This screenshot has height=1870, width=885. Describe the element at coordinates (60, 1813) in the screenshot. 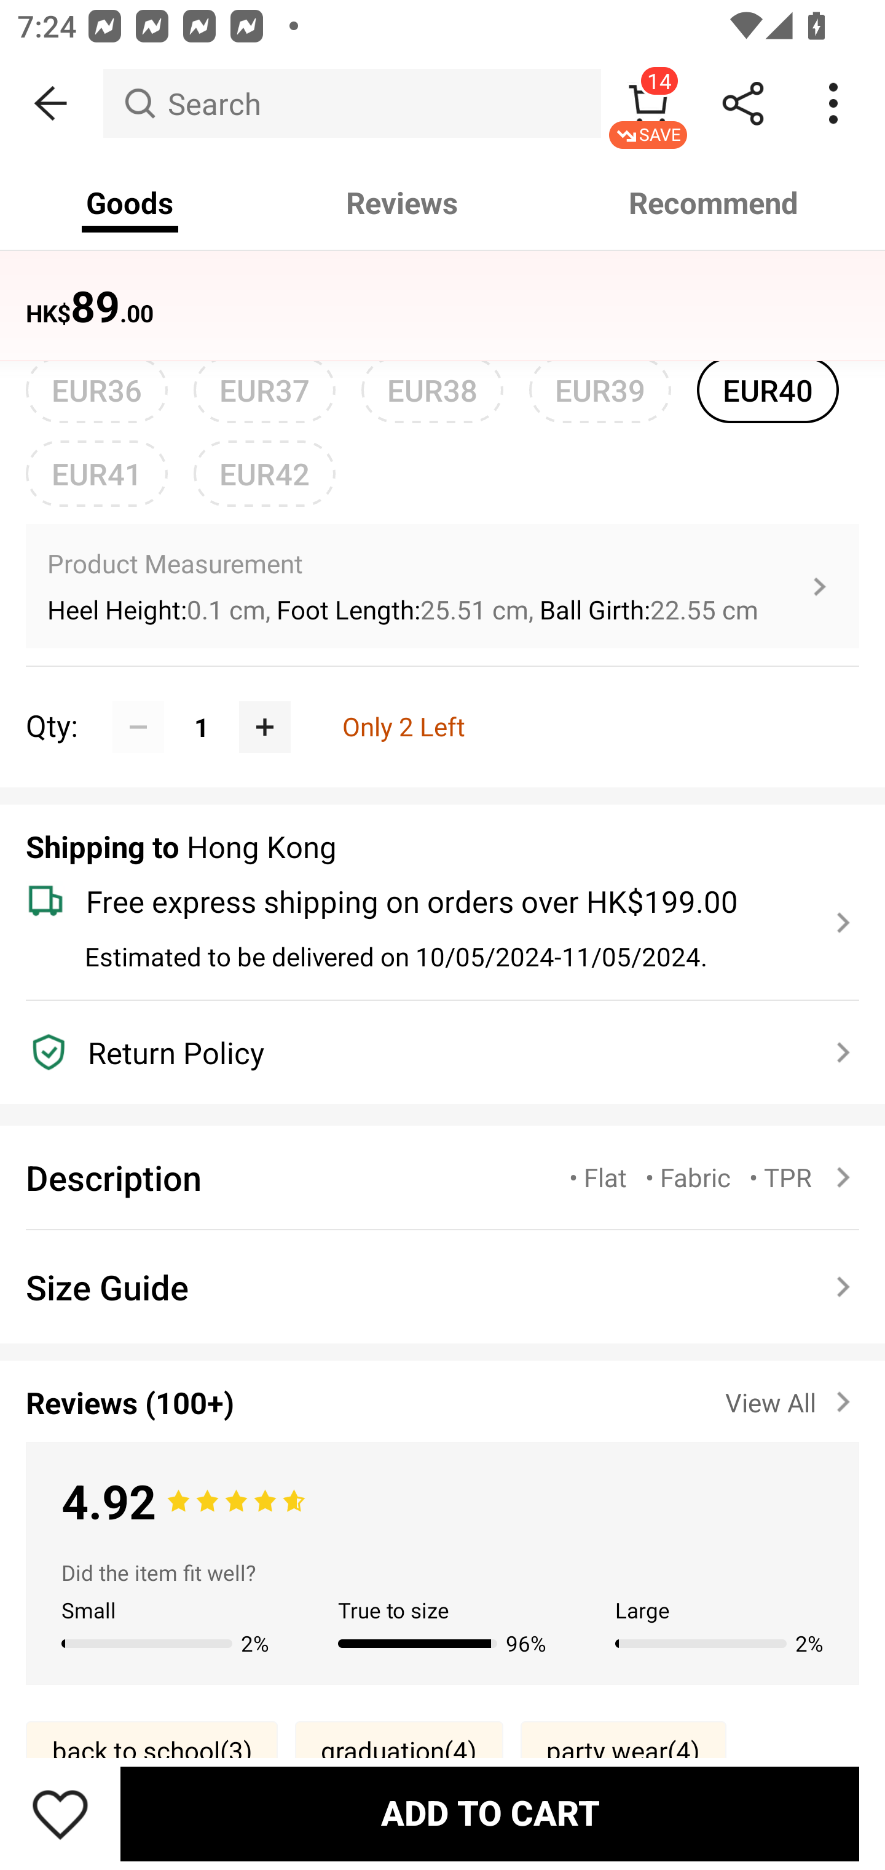

I see `Save` at that location.